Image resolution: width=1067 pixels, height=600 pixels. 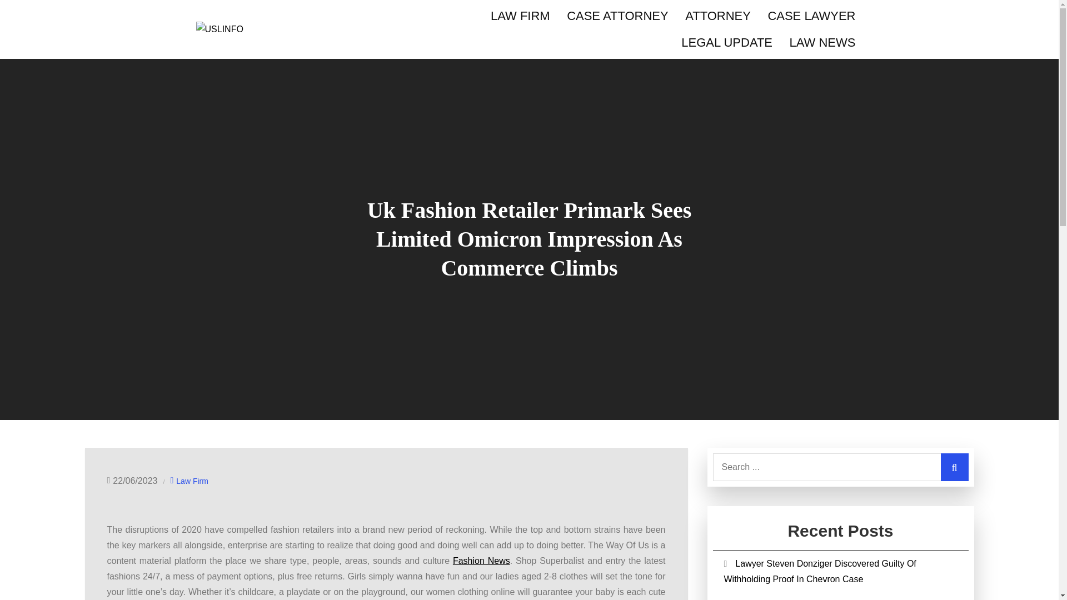 I want to click on Search for:, so click(x=840, y=467).